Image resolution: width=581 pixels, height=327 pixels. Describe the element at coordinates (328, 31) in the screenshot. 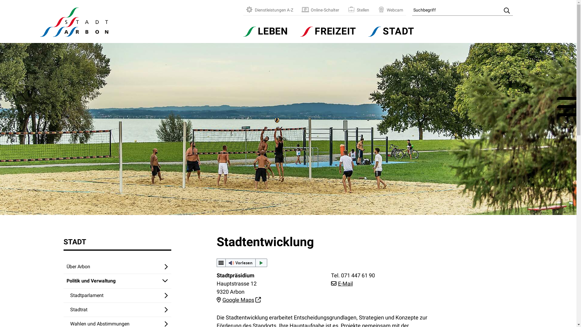

I see `FREIZEIT` at that location.